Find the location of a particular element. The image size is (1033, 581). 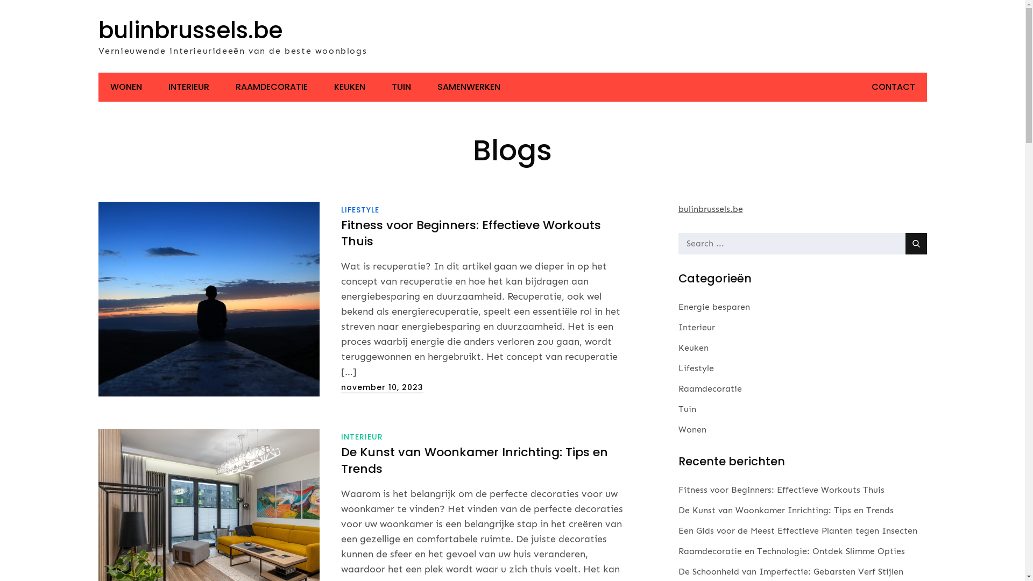

november 10, 2023 is located at coordinates (382, 387).